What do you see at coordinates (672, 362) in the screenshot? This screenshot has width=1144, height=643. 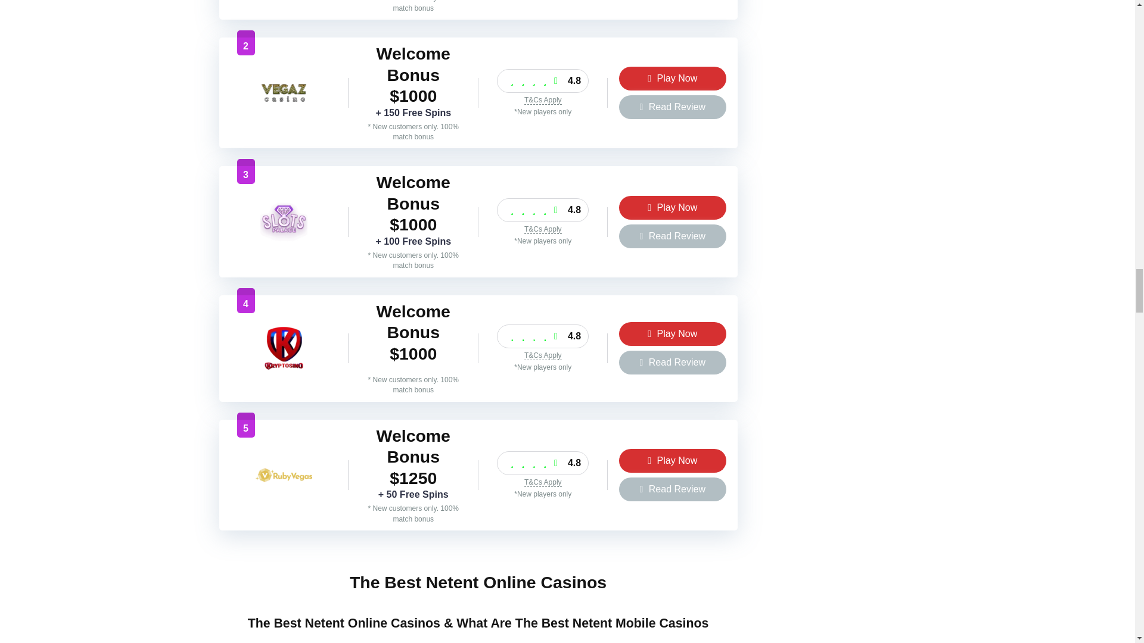 I see `Read Review` at bounding box center [672, 362].